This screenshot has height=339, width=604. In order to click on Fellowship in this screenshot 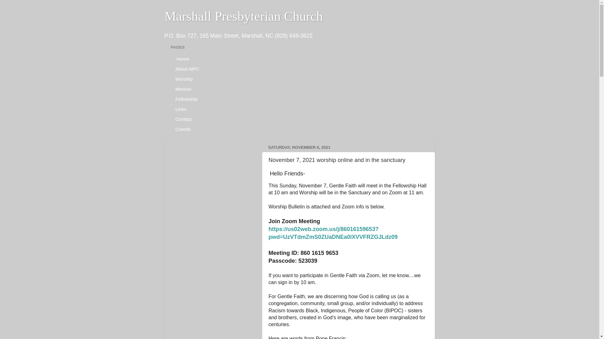, I will do `click(186, 99)`.